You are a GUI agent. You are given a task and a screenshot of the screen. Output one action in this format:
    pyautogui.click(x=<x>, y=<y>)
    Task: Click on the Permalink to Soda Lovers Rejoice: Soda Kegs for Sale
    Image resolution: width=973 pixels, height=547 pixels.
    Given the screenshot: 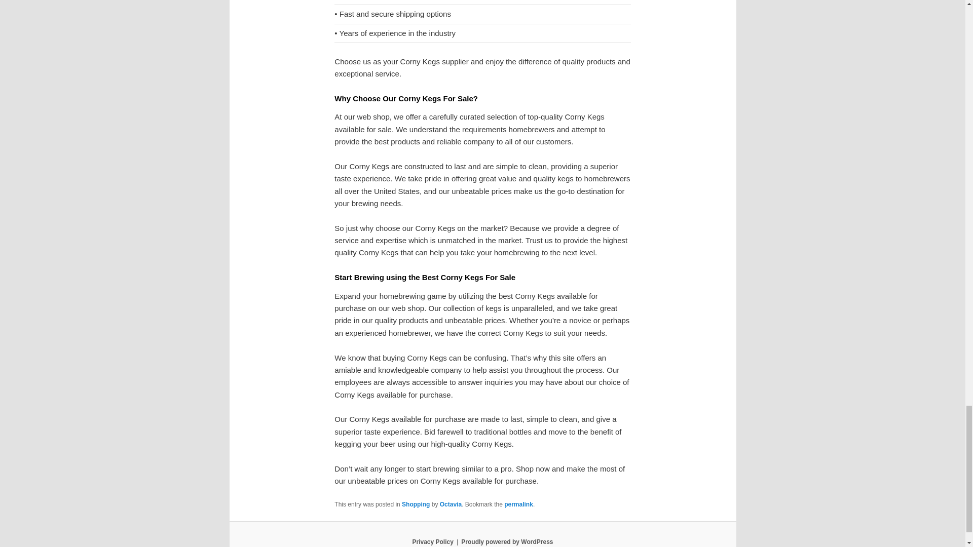 What is the action you would take?
    pyautogui.click(x=518, y=504)
    